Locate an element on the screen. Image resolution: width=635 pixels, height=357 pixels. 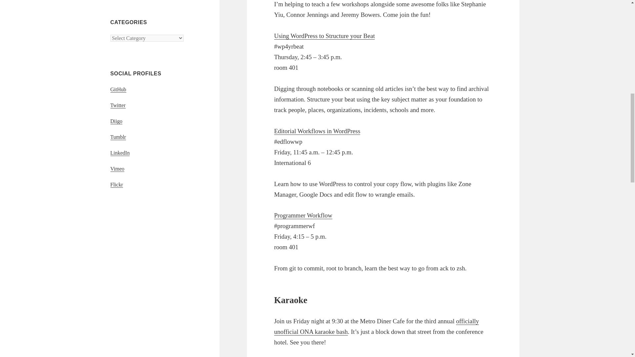
Using WordPress to Structure your Beat is located at coordinates (325, 36).